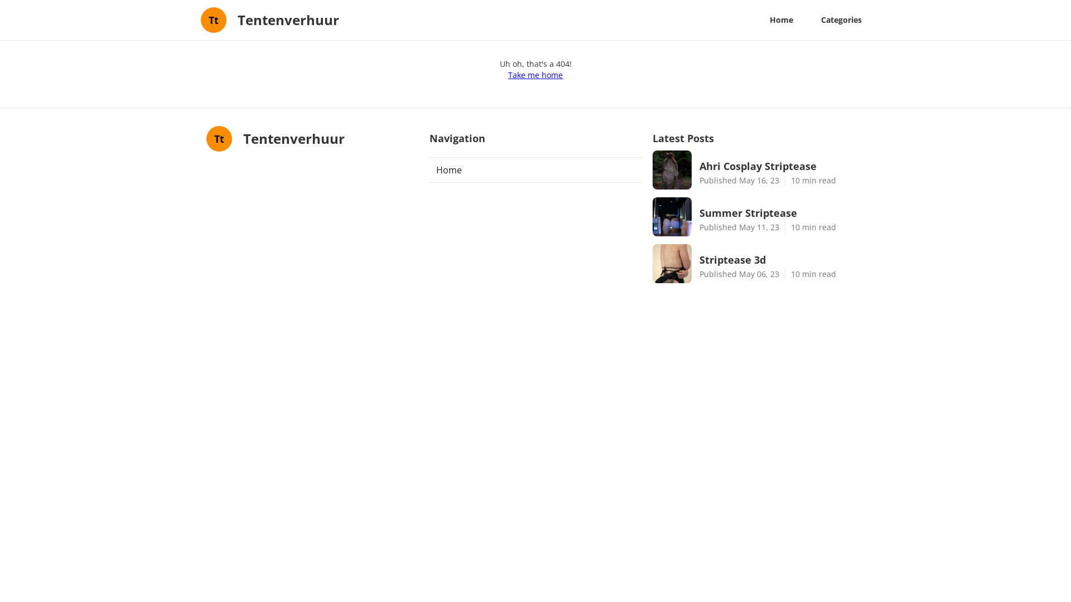 The height and width of the screenshot is (602, 1071). I want to click on Ahri Cosplay Striptease, so click(782, 166).